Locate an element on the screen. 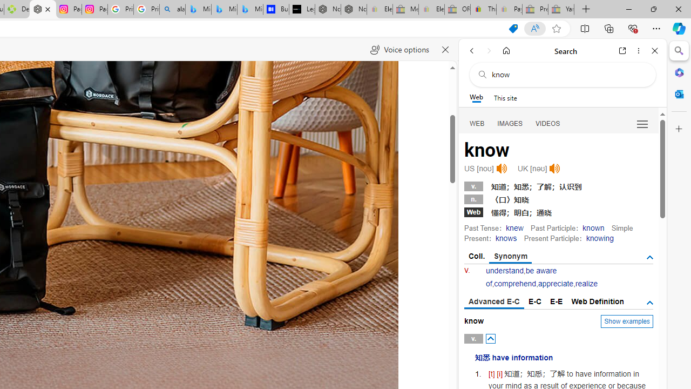 The image size is (691, 389). Press Room - eBay Inc. - Sleeping is located at coordinates (535, 10).